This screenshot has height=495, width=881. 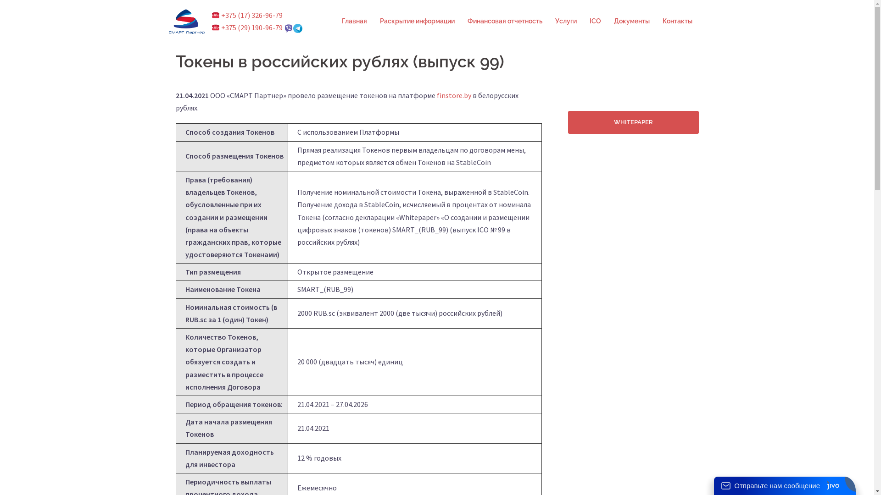 What do you see at coordinates (633, 121) in the screenshot?
I see `WHITEPAPER` at bounding box center [633, 121].